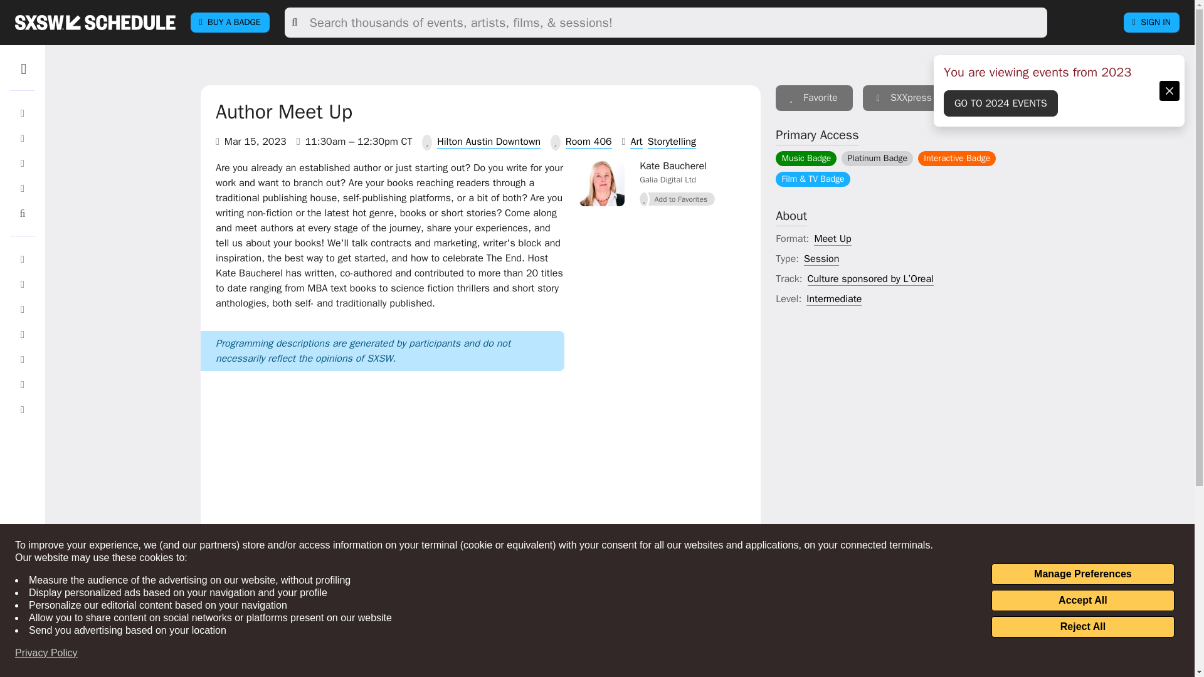 The image size is (1204, 677). Describe the element at coordinates (95, 22) in the screenshot. I see `sxsw SCHEDULE` at that location.